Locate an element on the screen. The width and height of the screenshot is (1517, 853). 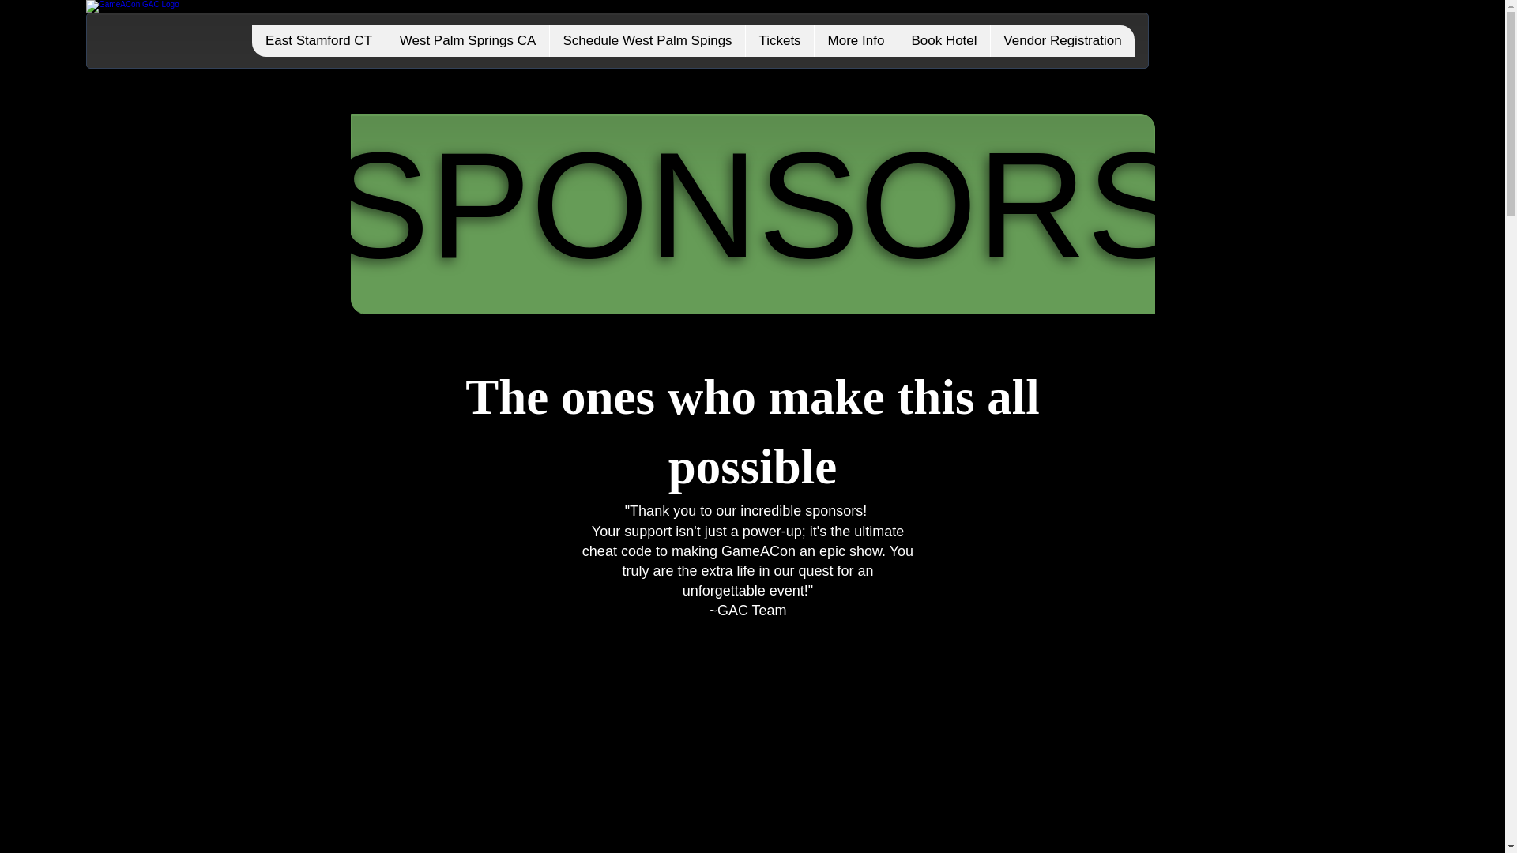
Vendor Registration is located at coordinates (1062, 41).